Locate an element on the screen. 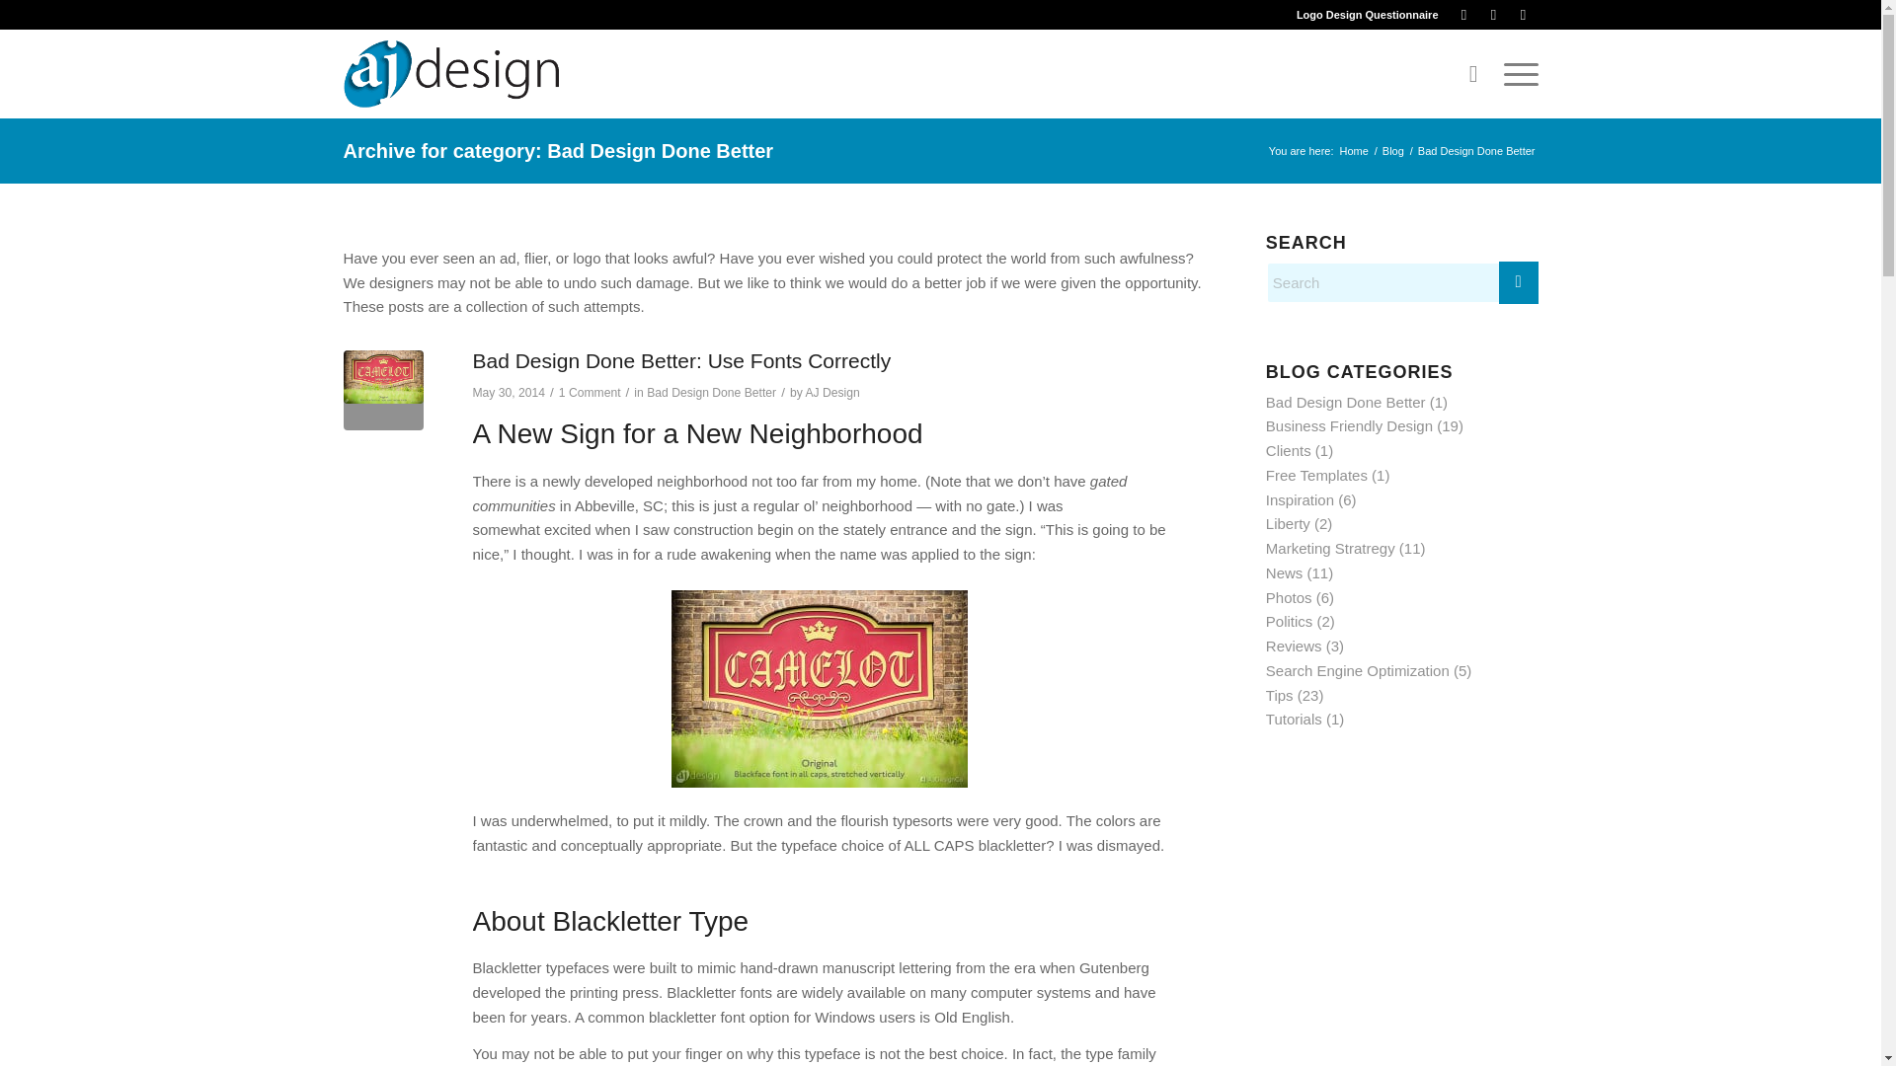  Permanent Link: Archive for category: Bad Design Done Better is located at coordinates (558, 150).